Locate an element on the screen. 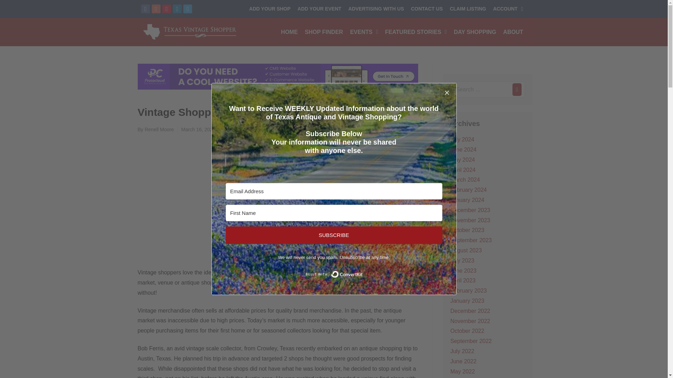 The image size is (673, 378). CLAIM LISTING is located at coordinates (468, 9).